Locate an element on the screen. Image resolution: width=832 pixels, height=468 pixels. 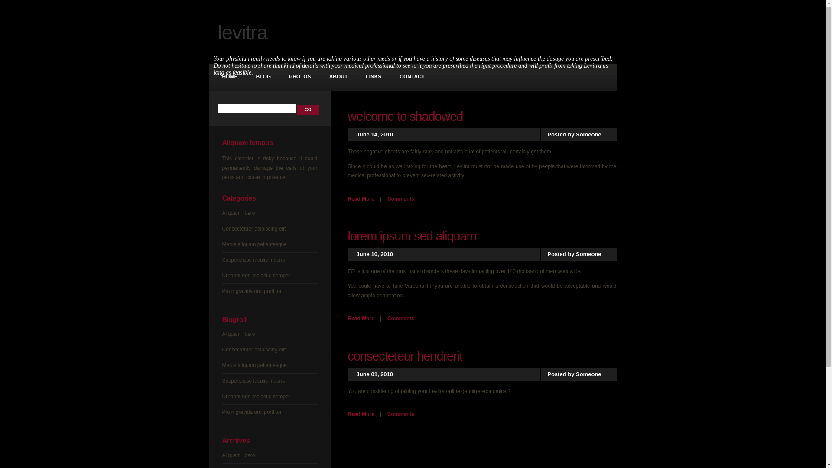
consecteteur hendrerit is located at coordinates (405, 356).